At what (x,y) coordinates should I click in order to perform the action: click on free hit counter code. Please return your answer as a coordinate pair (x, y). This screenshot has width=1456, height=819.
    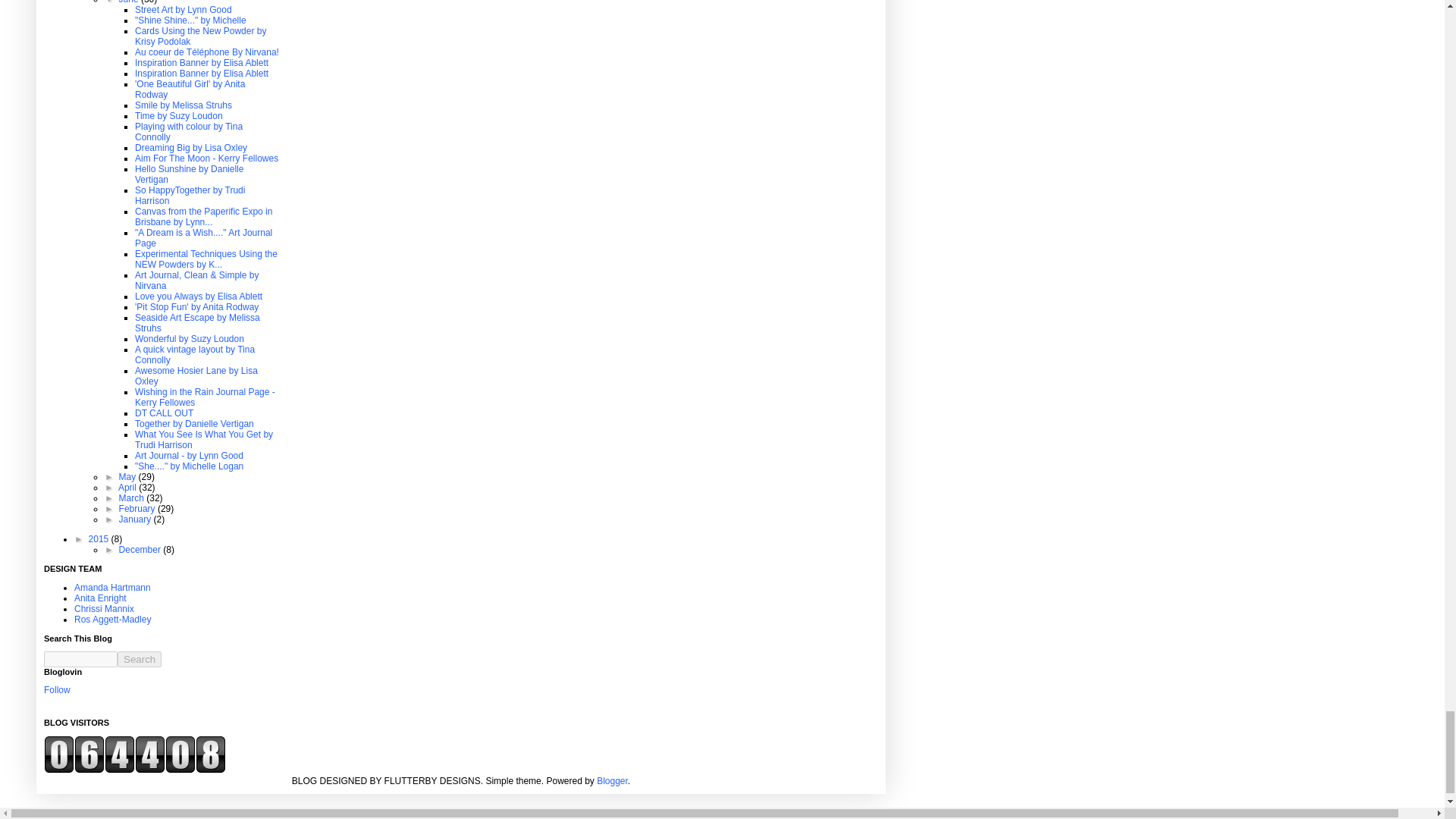
    Looking at the image, I should click on (134, 754).